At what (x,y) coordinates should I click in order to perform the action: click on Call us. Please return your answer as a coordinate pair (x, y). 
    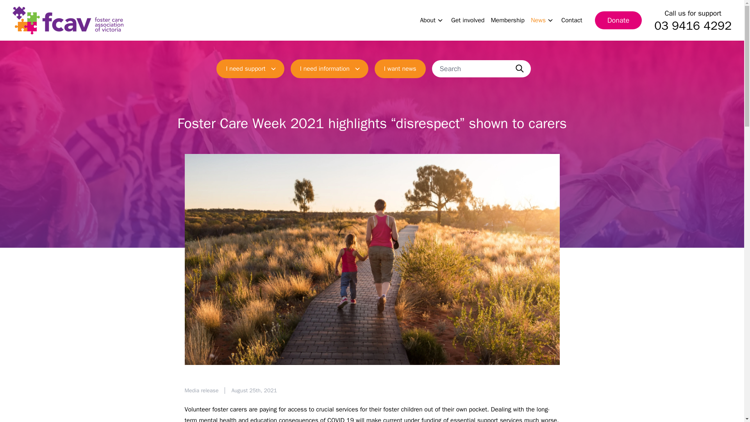
    Looking at the image, I should click on (693, 26).